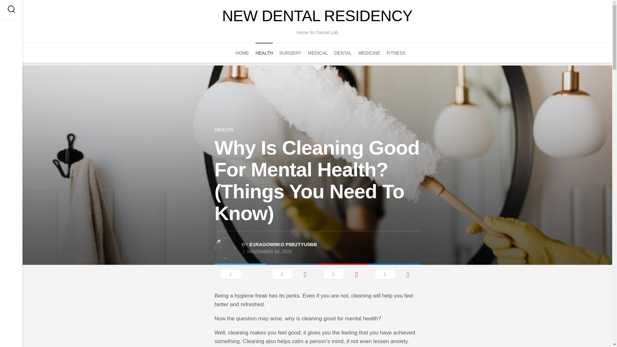 The image size is (617, 347). I want to click on E1RAGOW8KO P8B2TYU5BB, so click(283, 244).